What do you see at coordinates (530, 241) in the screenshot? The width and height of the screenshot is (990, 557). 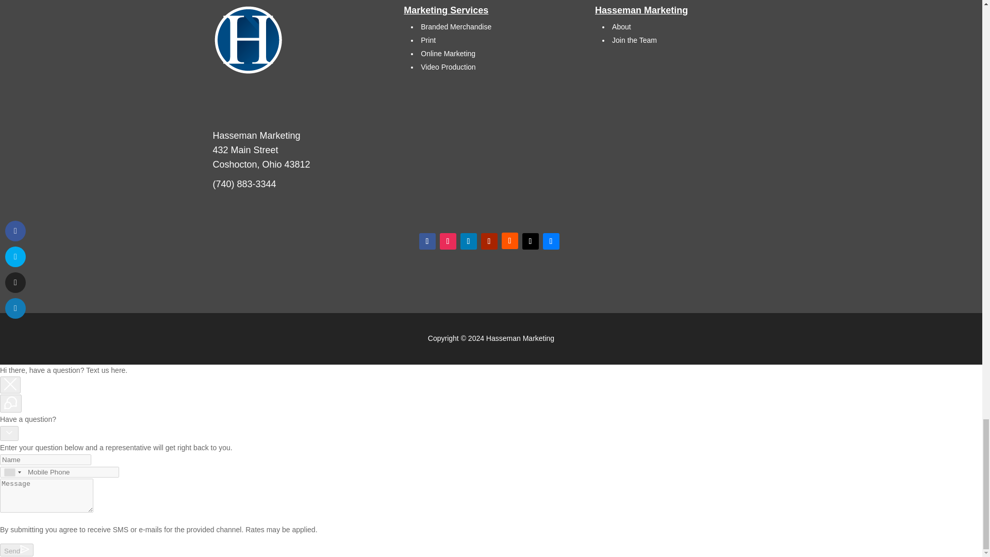 I see `Follow on TikTok` at bounding box center [530, 241].